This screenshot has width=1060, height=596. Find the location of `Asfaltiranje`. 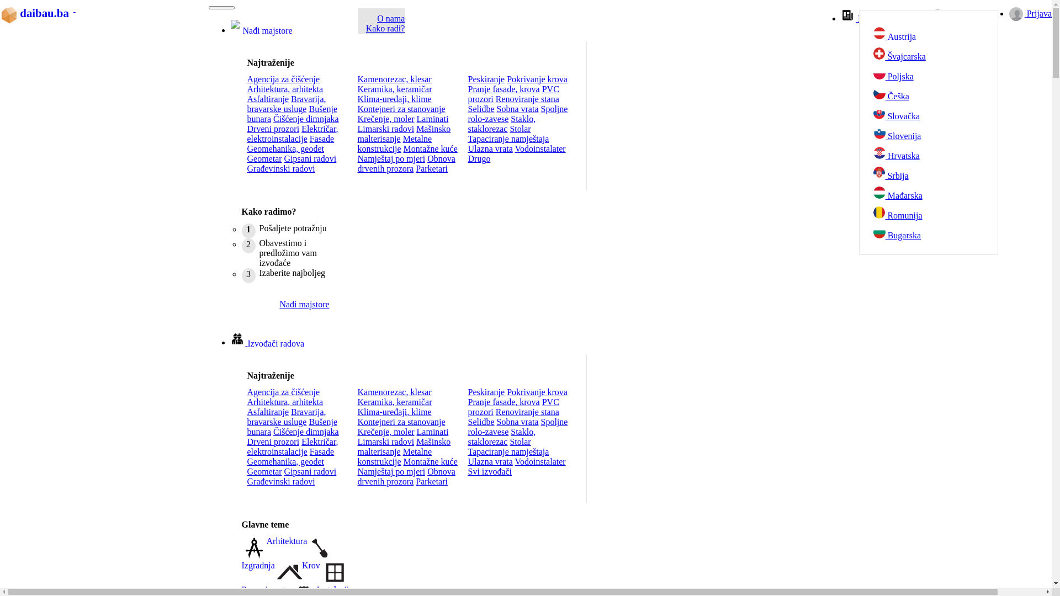

Asfaltiranje is located at coordinates (268, 99).